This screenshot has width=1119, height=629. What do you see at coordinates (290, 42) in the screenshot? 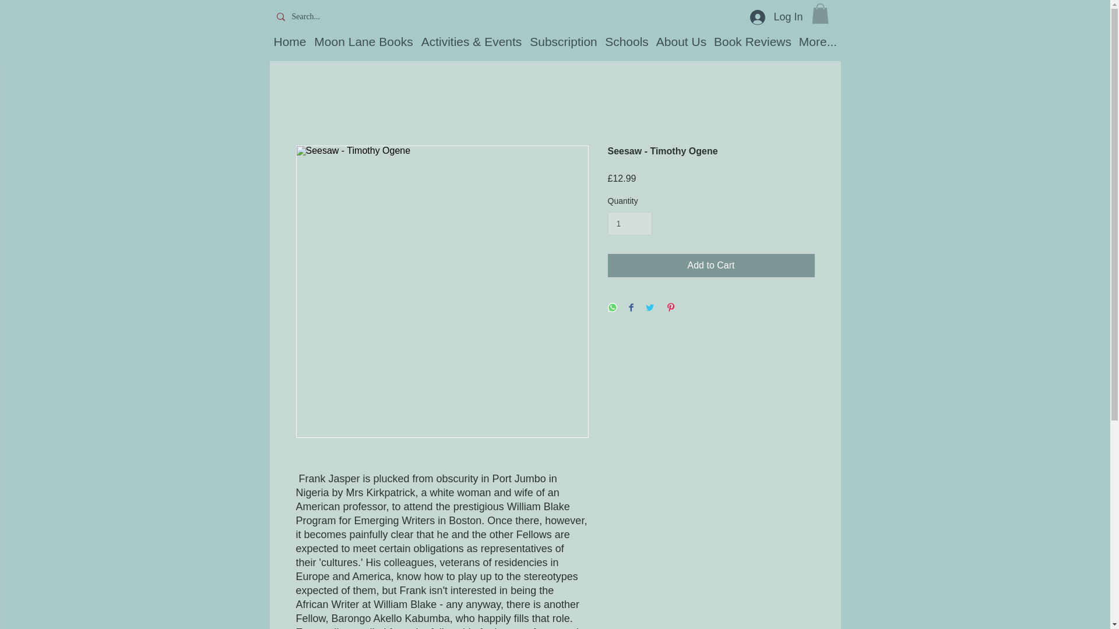
I see `Home` at bounding box center [290, 42].